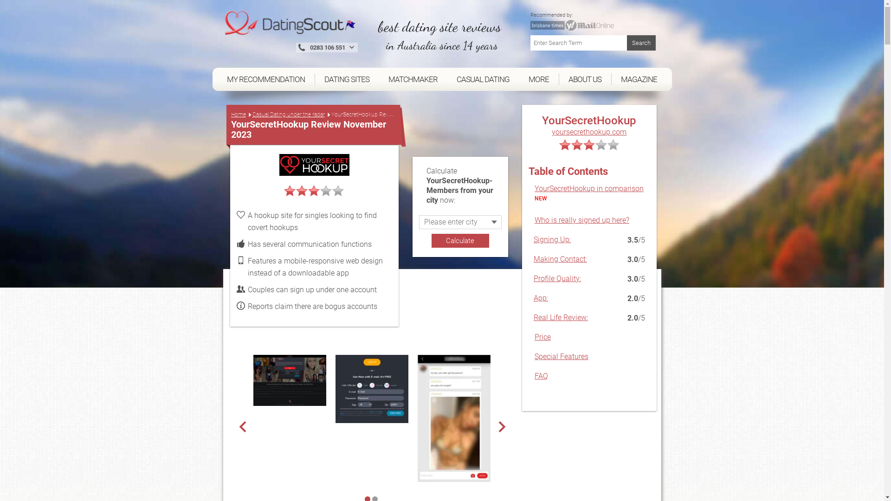  Describe the element at coordinates (413, 79) in the screenshot. I see `MATCHMAKER` at that location.